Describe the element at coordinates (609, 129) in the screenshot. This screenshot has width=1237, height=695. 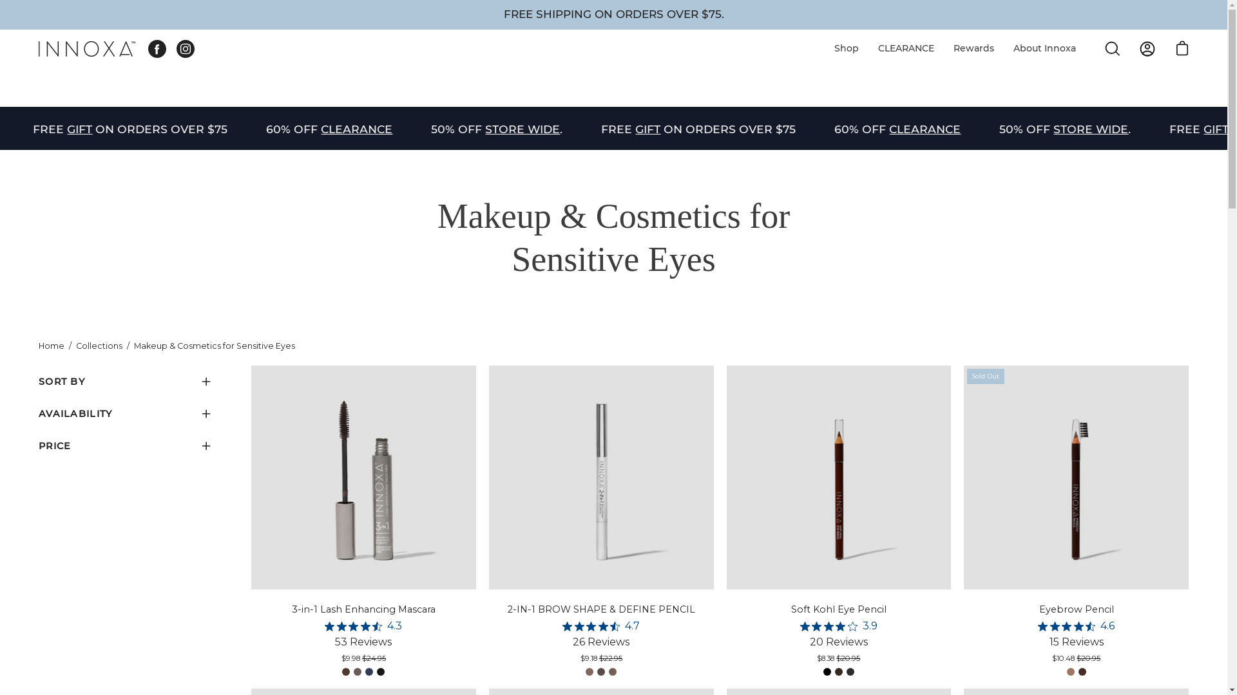
I see `STORE WIDE` at that location.